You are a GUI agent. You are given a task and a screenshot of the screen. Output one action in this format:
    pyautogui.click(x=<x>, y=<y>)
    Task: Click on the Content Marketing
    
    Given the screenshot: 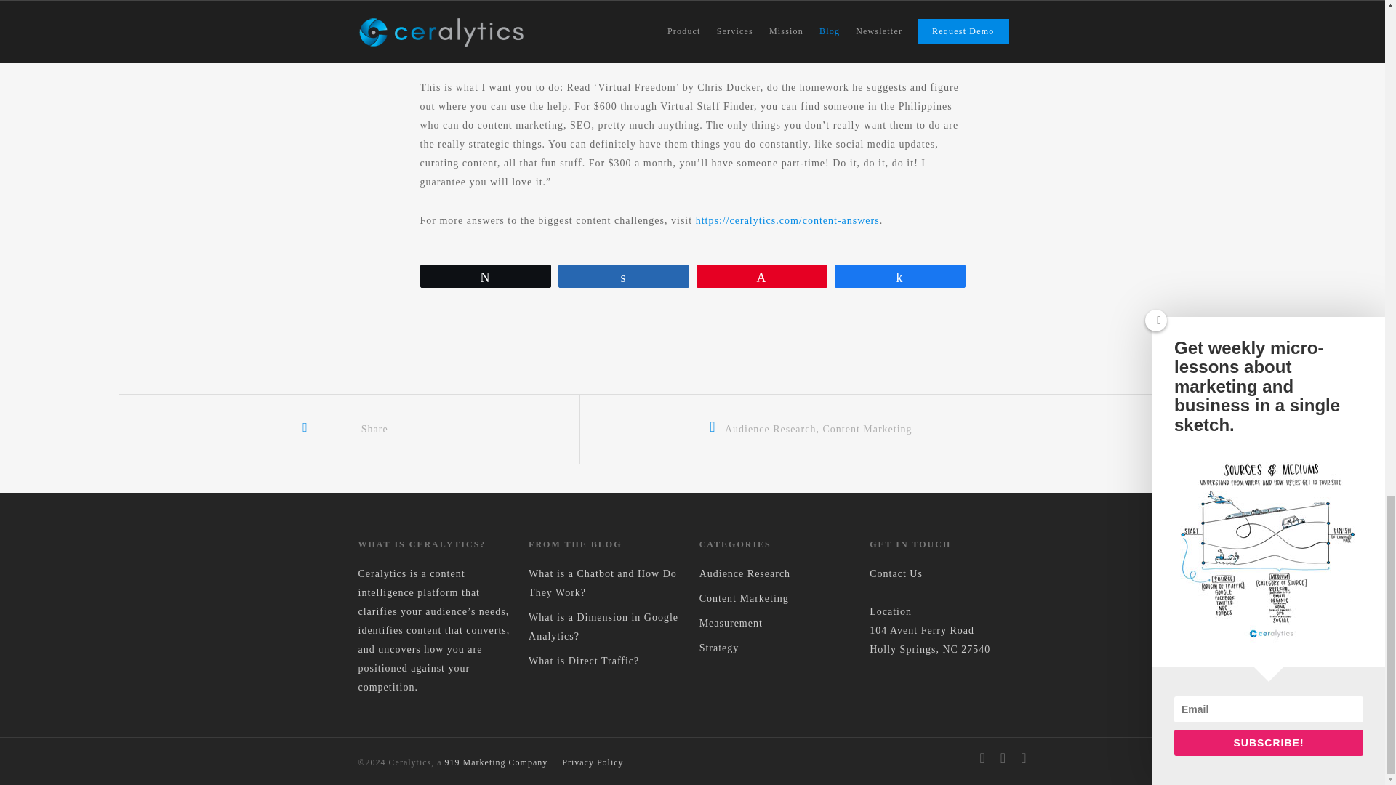 What is the action you would take?
    pyautogui.click(x=867, y=429)
    